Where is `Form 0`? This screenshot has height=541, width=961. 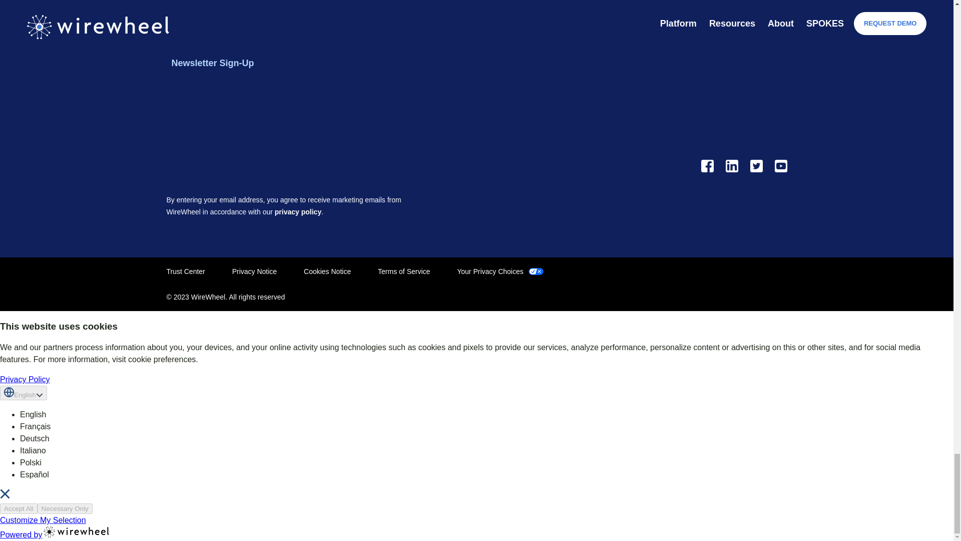
Form 0 is located at coordinates (295, 121).